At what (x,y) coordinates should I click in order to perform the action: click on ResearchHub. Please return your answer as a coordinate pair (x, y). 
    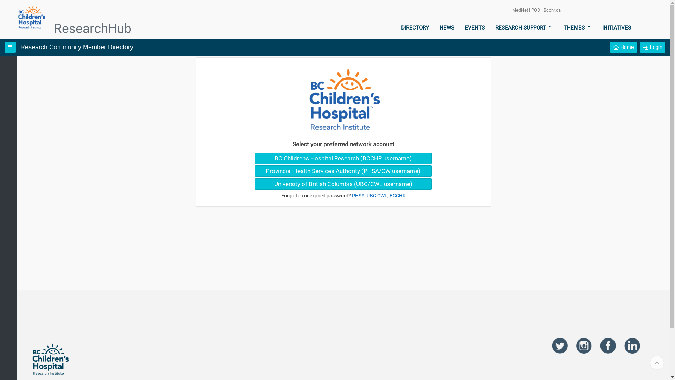
    Looking at the image, I should click on (51, 29).